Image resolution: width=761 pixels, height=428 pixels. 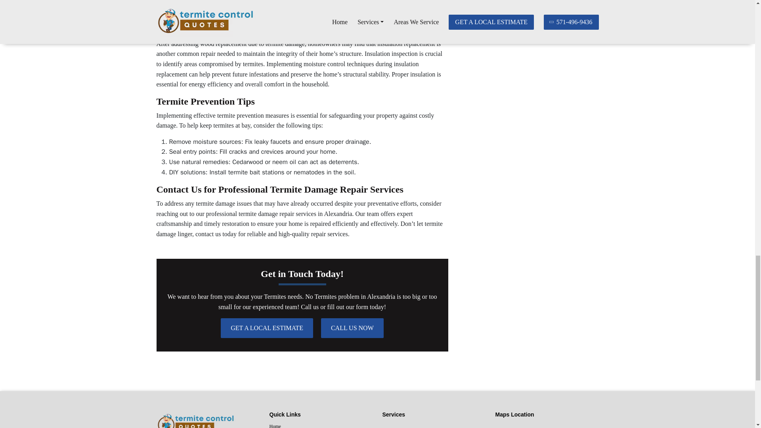 I want to click on CALL US NOW, so click(x=352, y=328).